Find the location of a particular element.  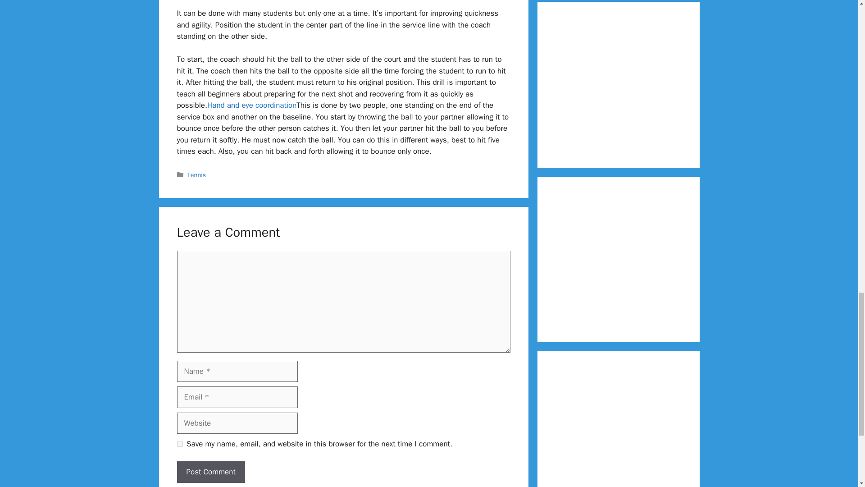

yes is located at coordinates (179, 444).